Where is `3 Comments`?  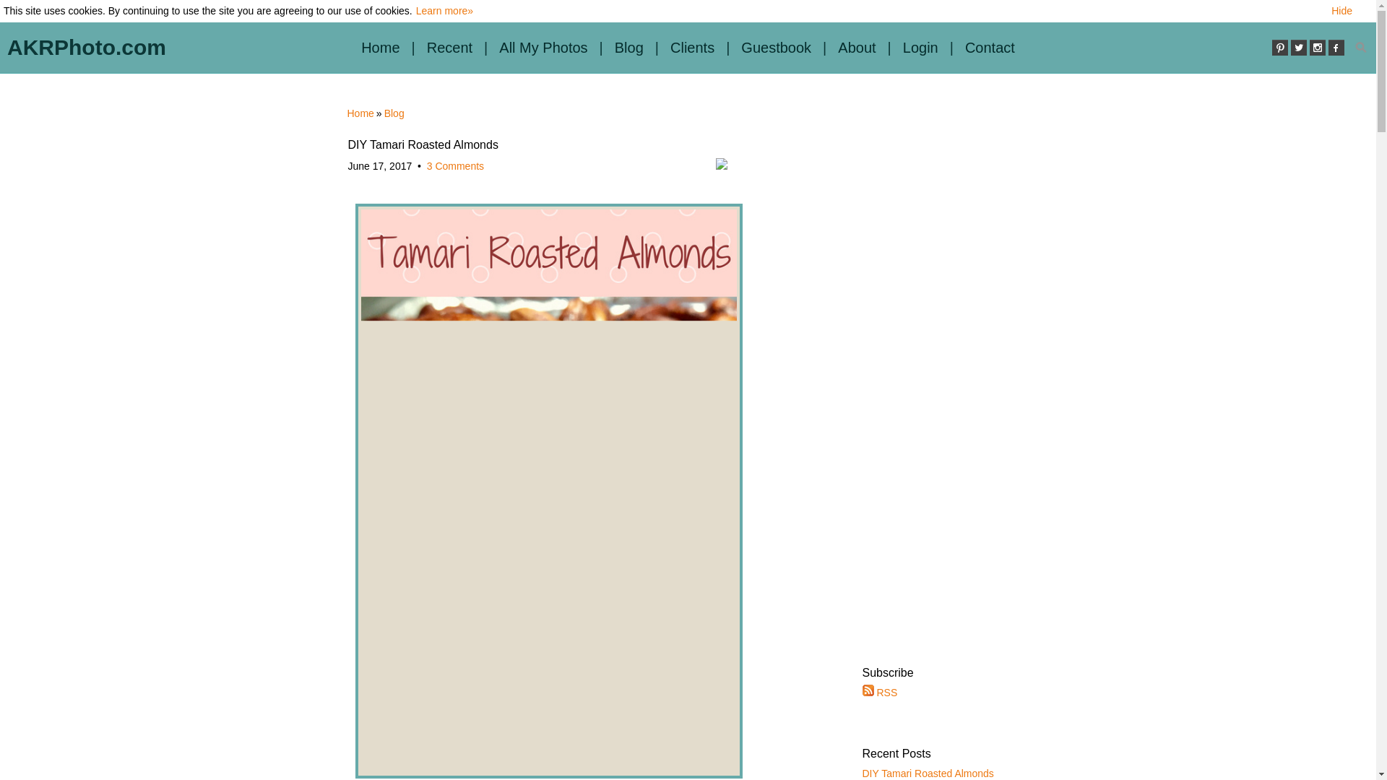
3 Comments is located at coordinates (455, 166).